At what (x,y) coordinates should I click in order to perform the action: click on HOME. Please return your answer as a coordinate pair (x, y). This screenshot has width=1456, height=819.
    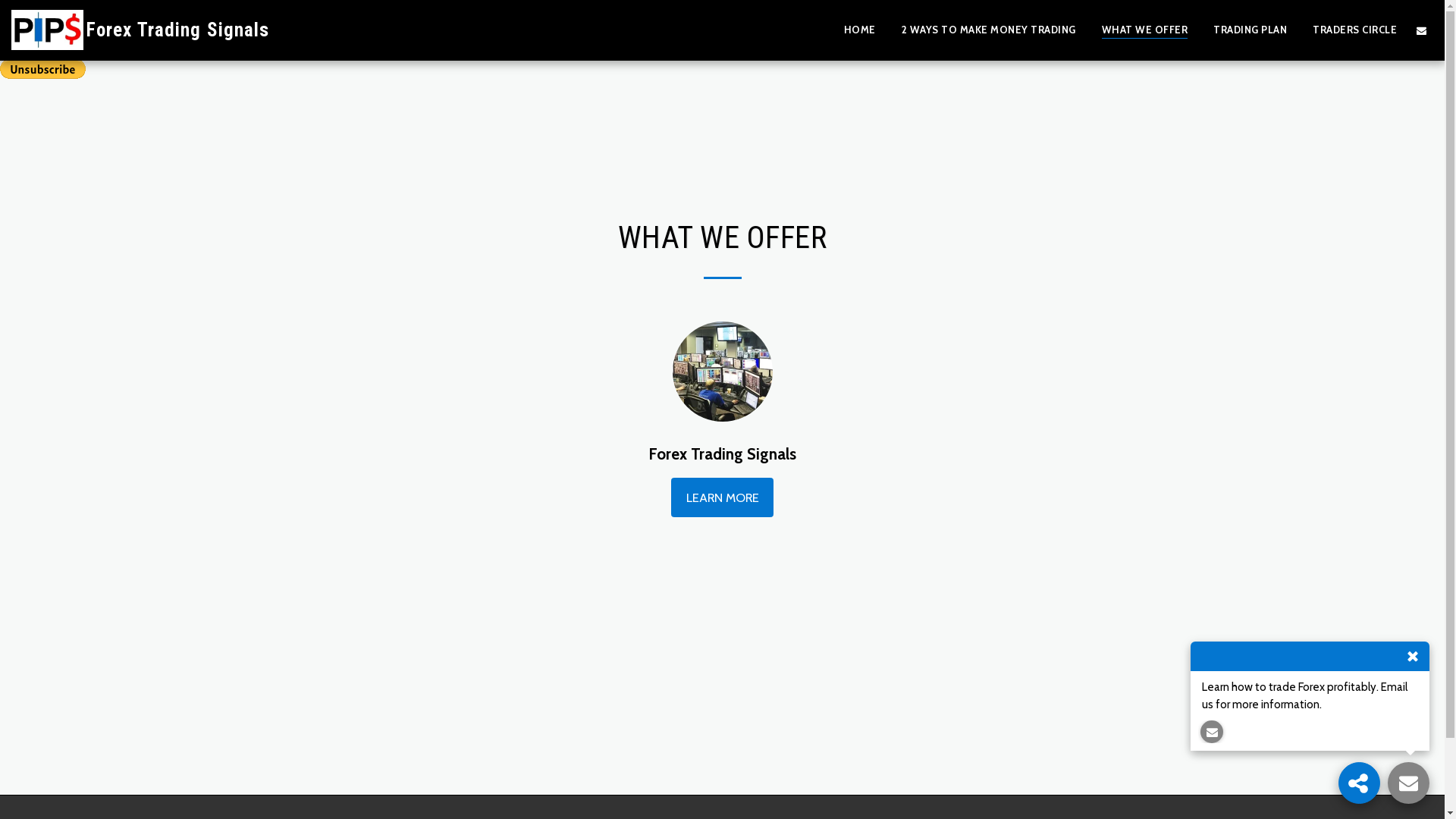
    Looking at the image, I should click on (859, 30).